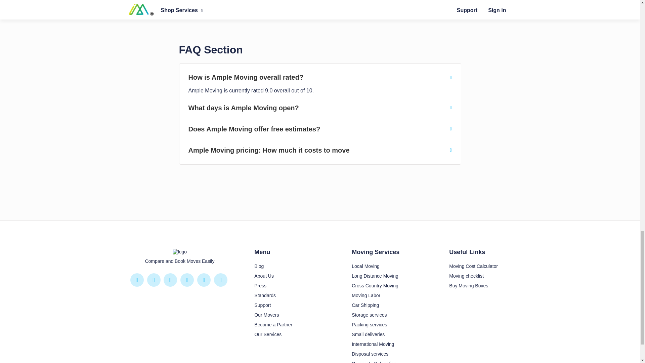  What do you see at coordinates (320, 108) in the screenshot?
I see `What days is Ample Moving open?` at bounding box center [320, 108].